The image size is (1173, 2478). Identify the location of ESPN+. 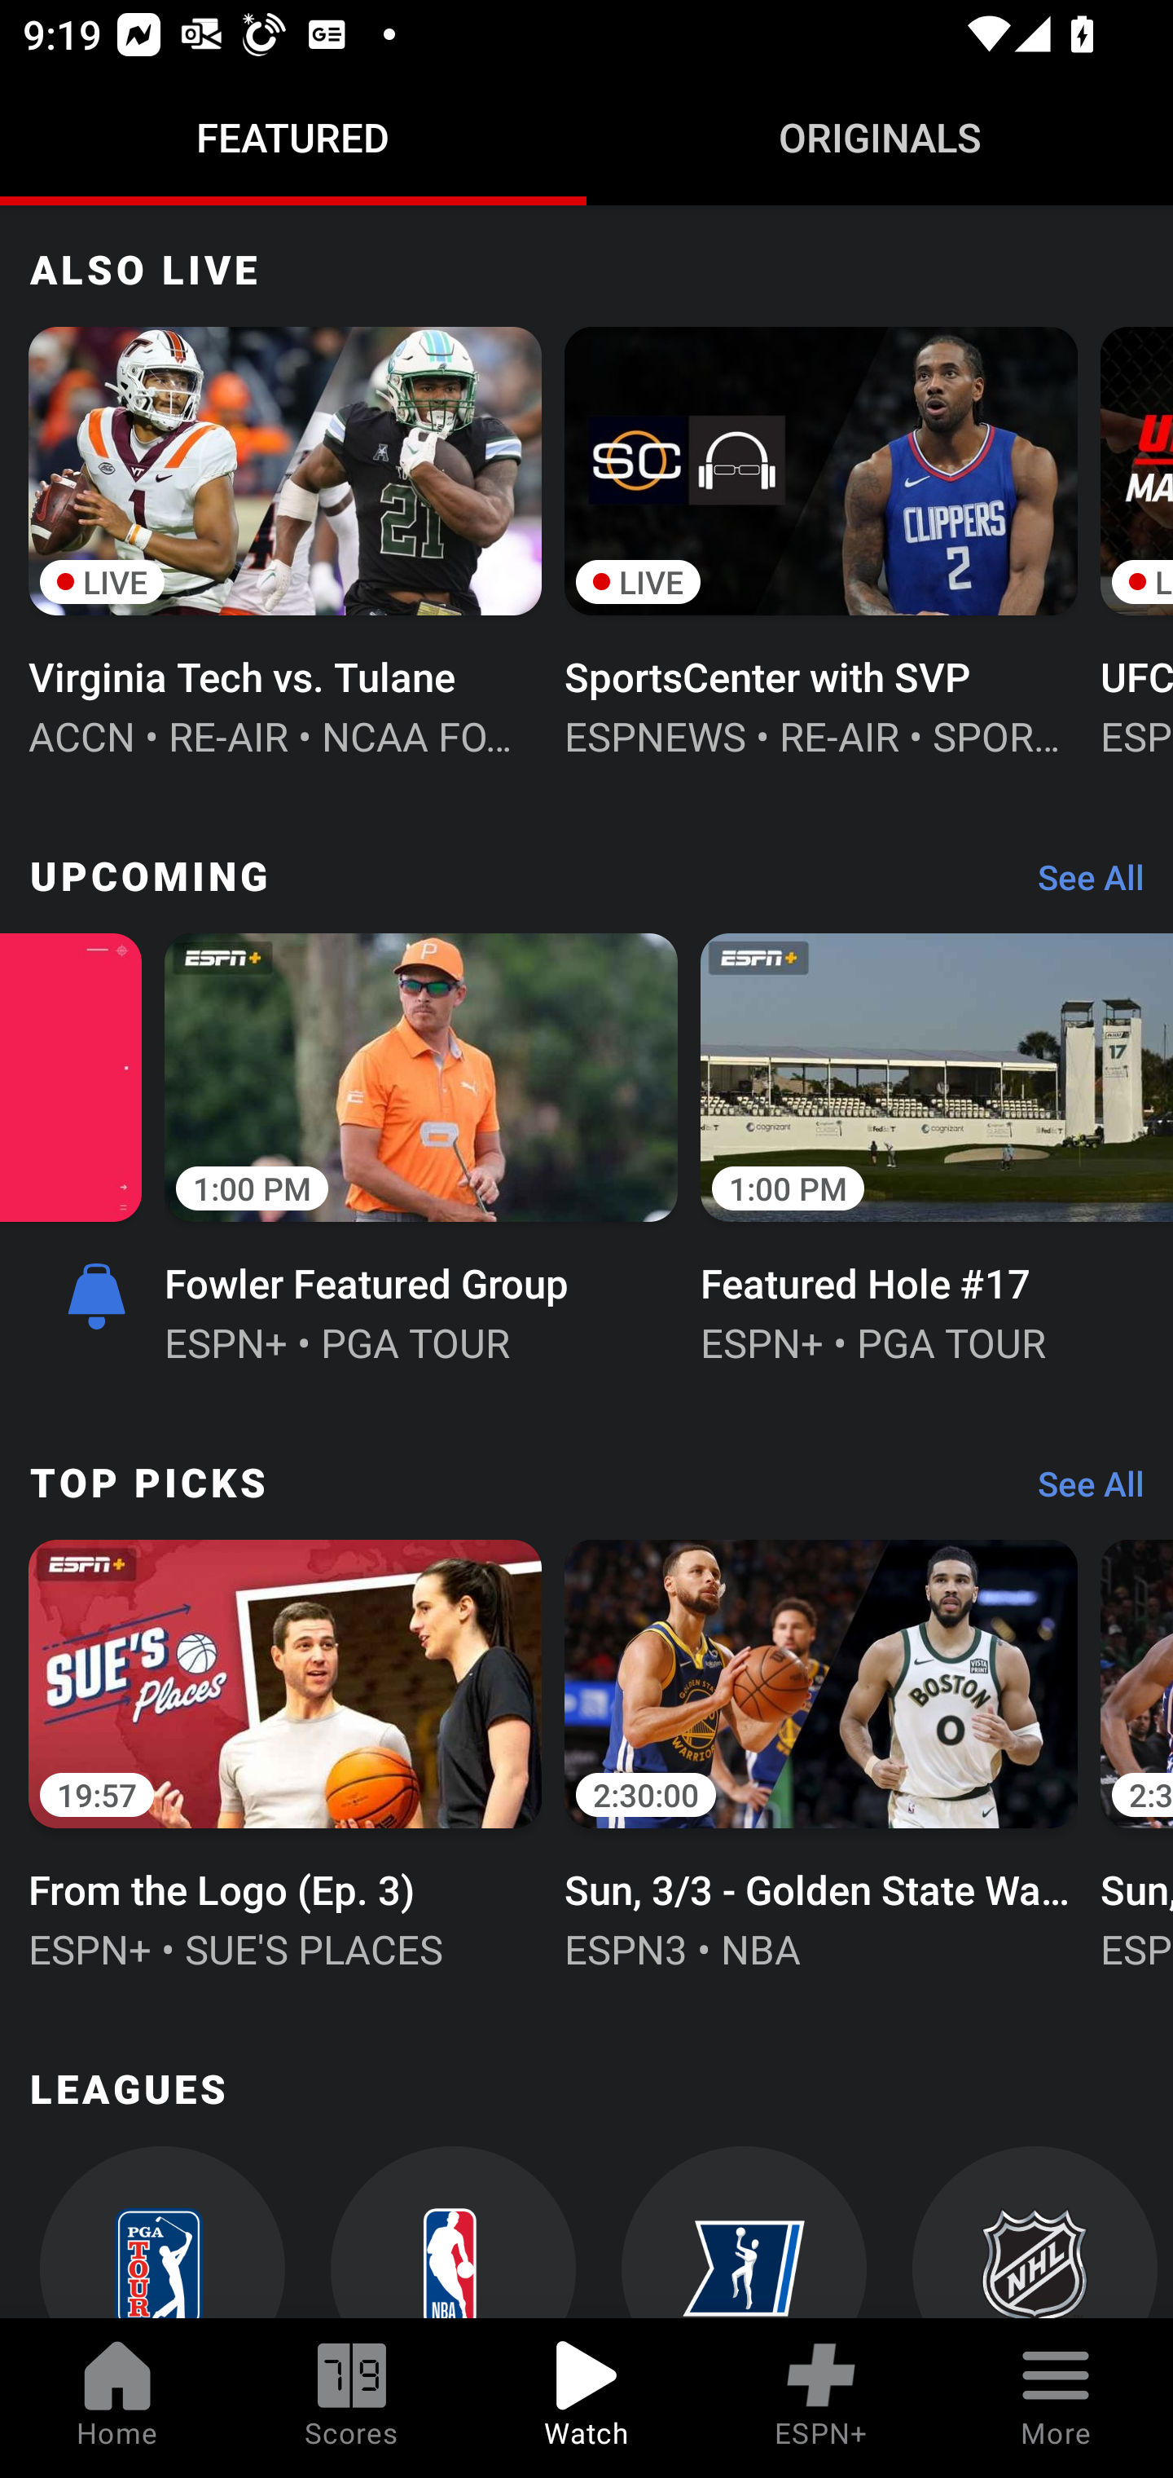
(821, 2398).